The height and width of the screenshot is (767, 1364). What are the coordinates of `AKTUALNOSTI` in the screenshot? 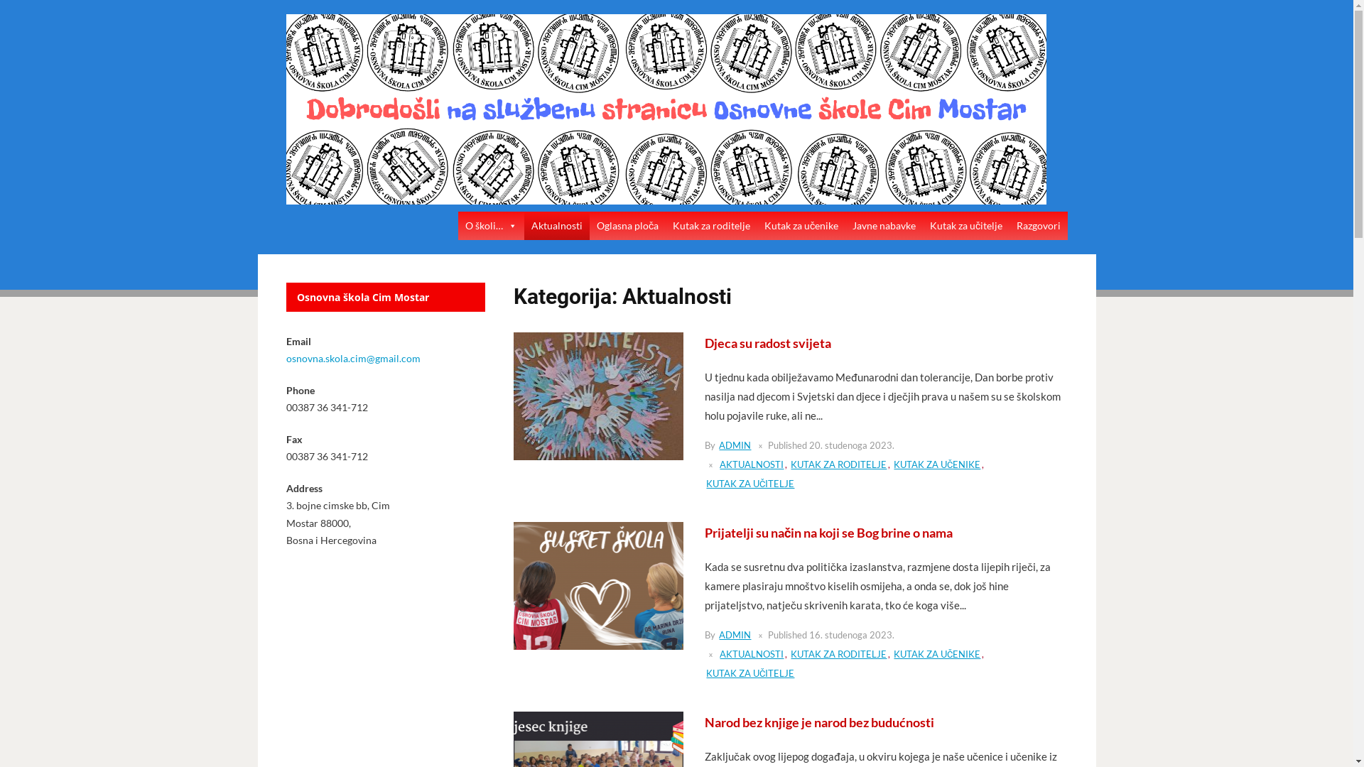 It's located at (752, 655).